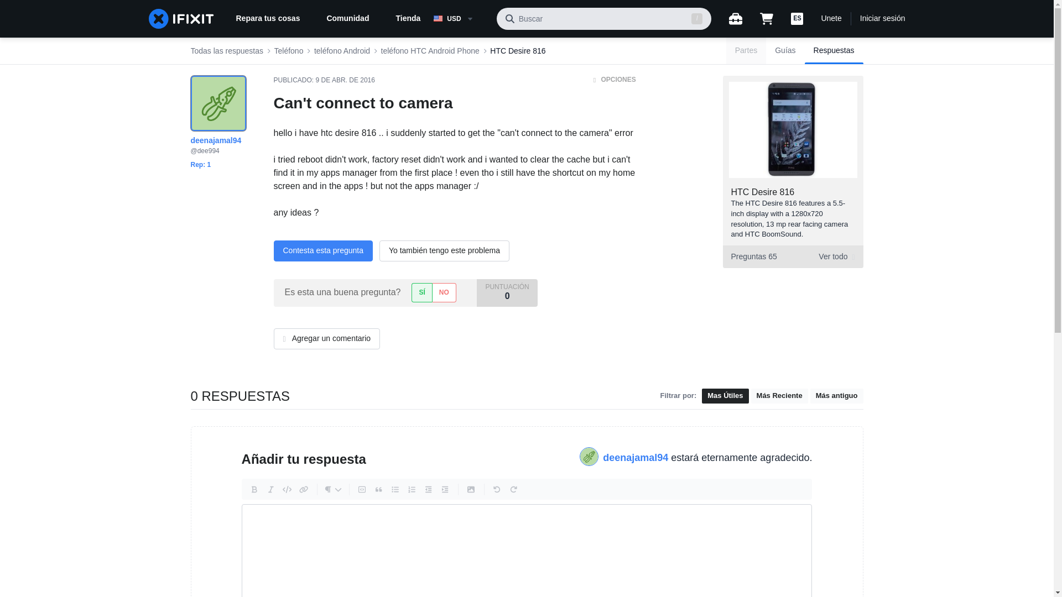  I want to click on Contesta esta pregunta, so click(834, 51).